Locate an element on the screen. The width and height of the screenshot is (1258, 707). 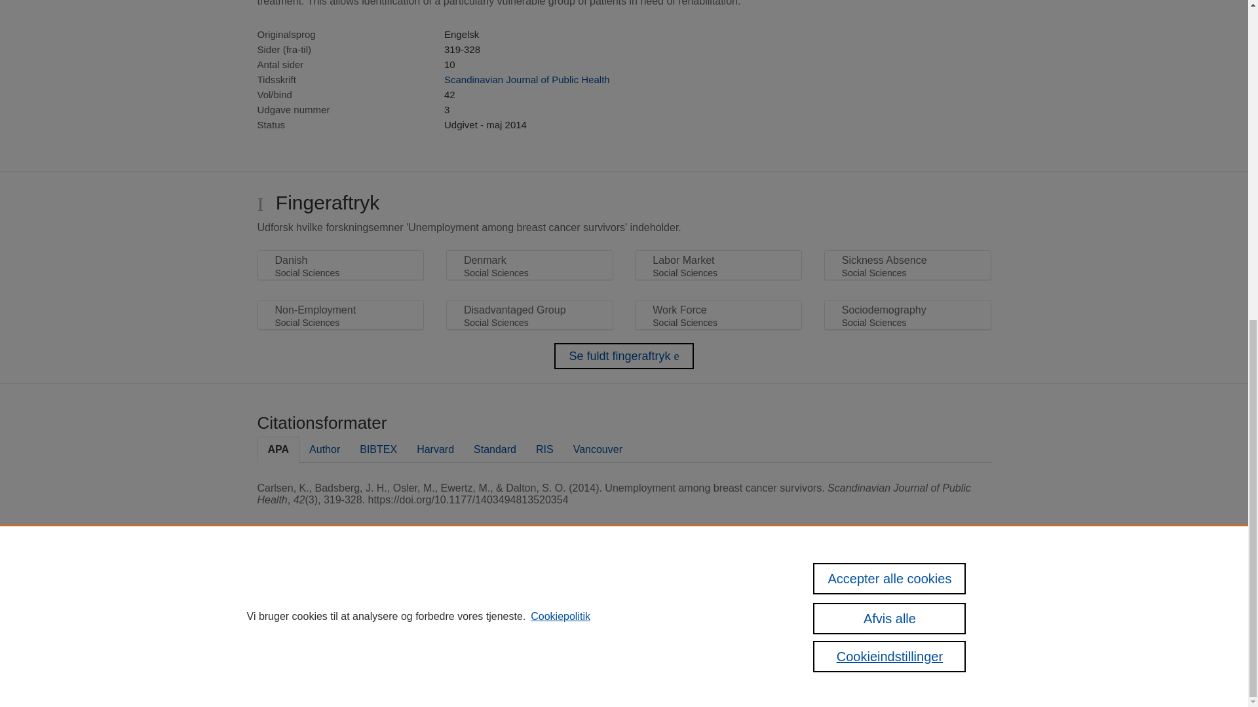
Scandinavian Journal of Public Health is located at coordinates (527, 79).